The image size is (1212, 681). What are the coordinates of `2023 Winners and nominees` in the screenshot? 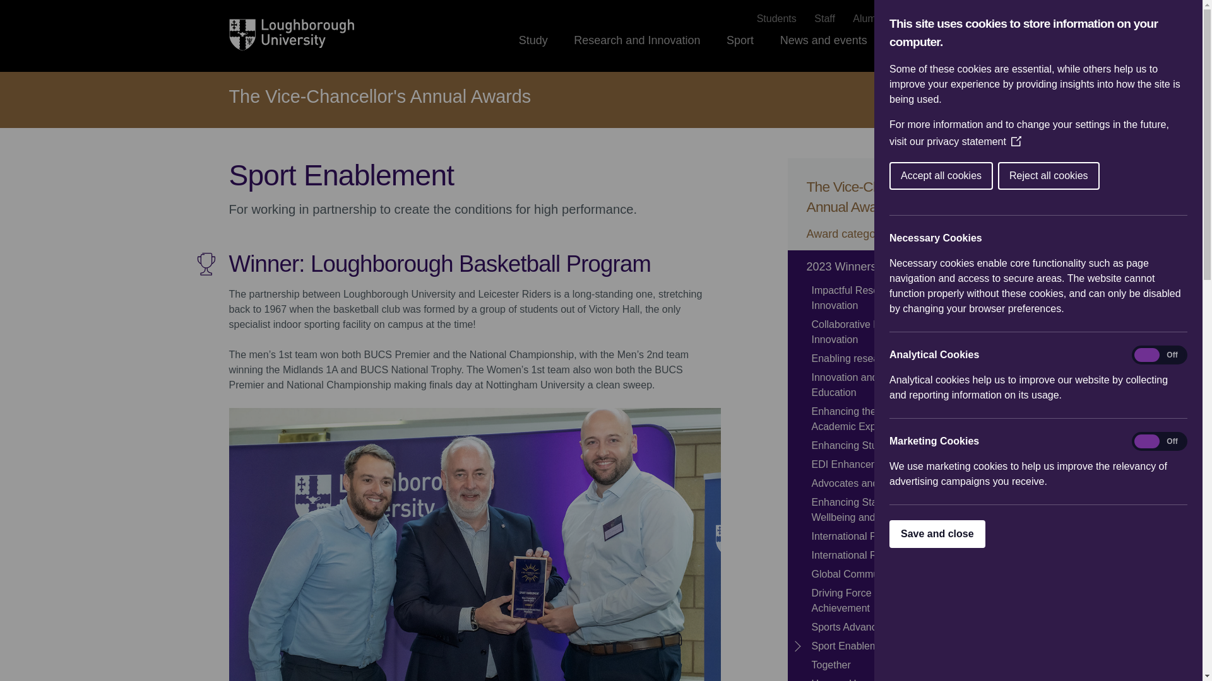 It's located at (881, 267).